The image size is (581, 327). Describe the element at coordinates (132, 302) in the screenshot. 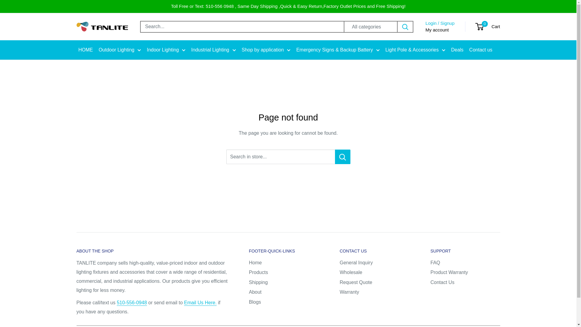

I see `Contact Us` at that location.